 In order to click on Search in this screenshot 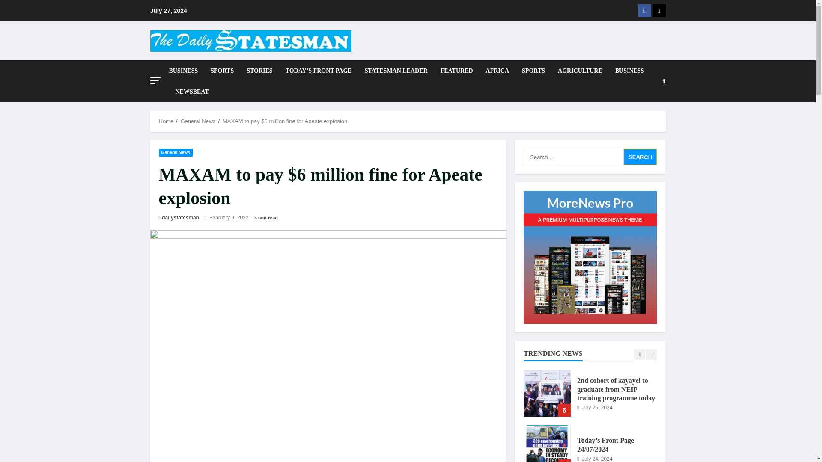, I will do `click(643, 125)`.